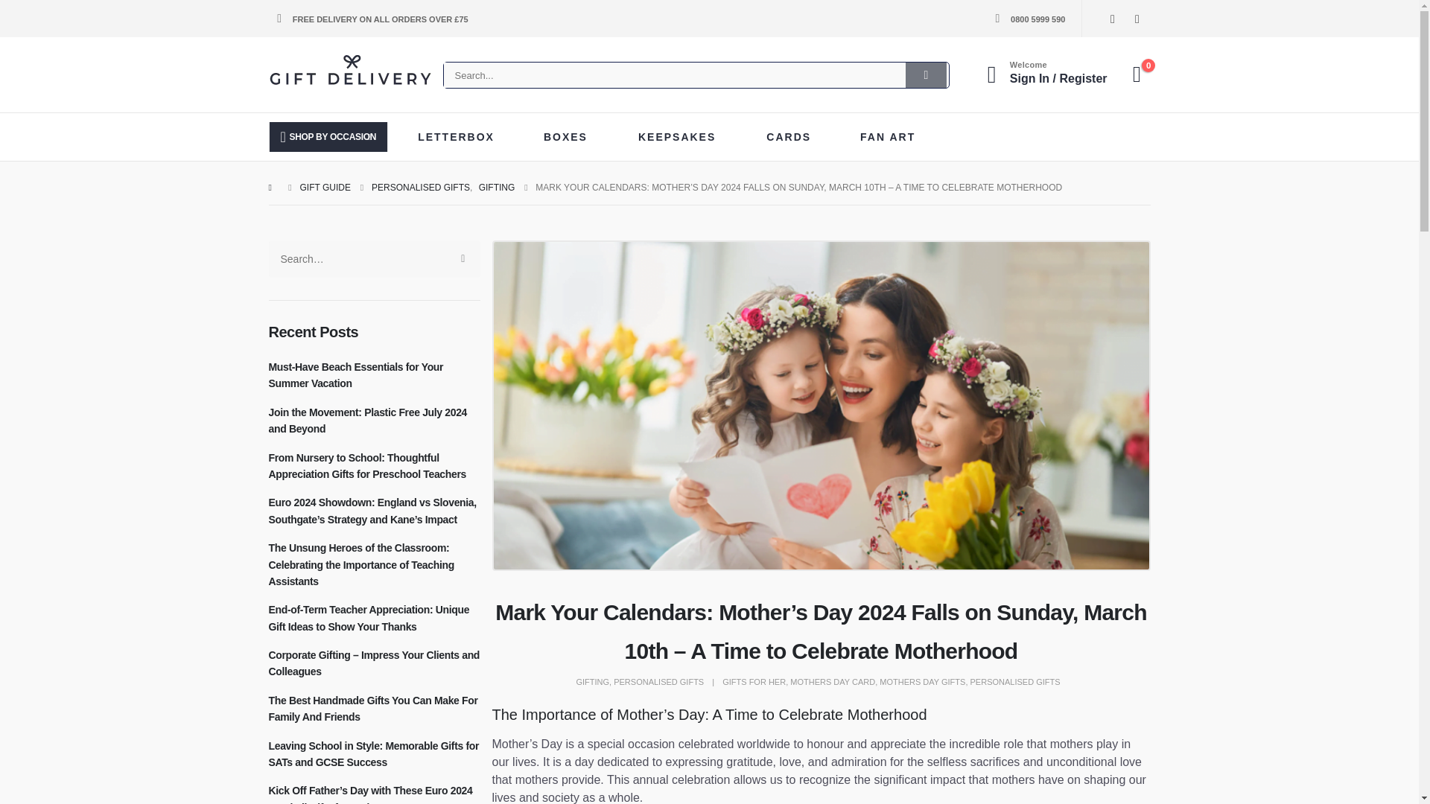 The image size is (1430, 804). I want to click on BOXES, so click(571, 137).